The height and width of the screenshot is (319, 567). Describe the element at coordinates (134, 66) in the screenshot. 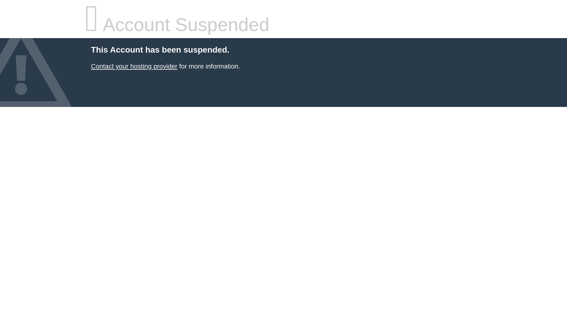

I see `Contact your hosting provider` at that location.